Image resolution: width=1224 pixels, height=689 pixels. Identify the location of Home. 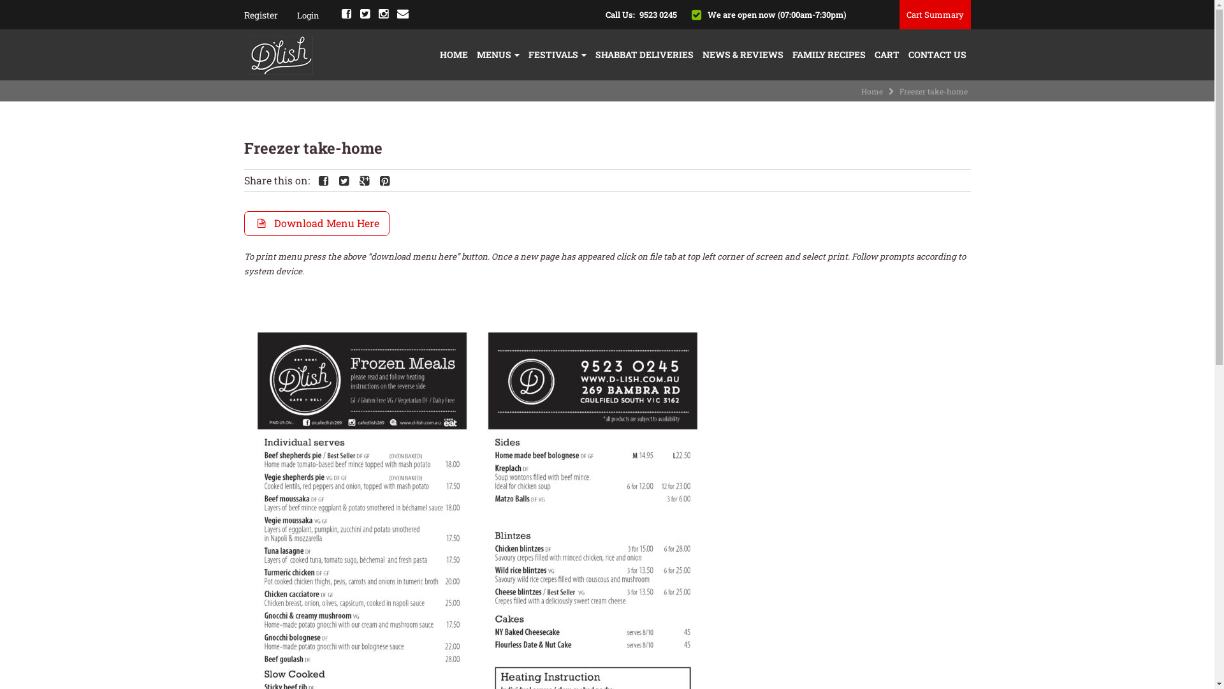
(871, 91).